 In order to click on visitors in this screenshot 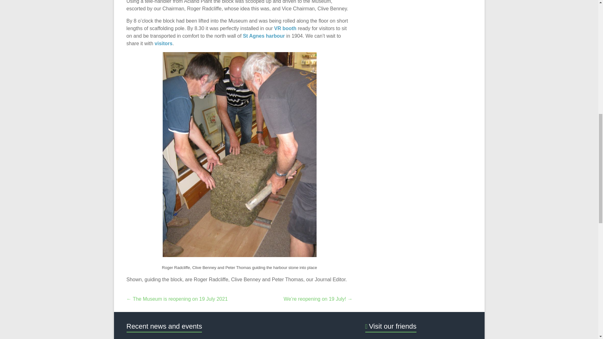, I will do `click(163, 43)`.